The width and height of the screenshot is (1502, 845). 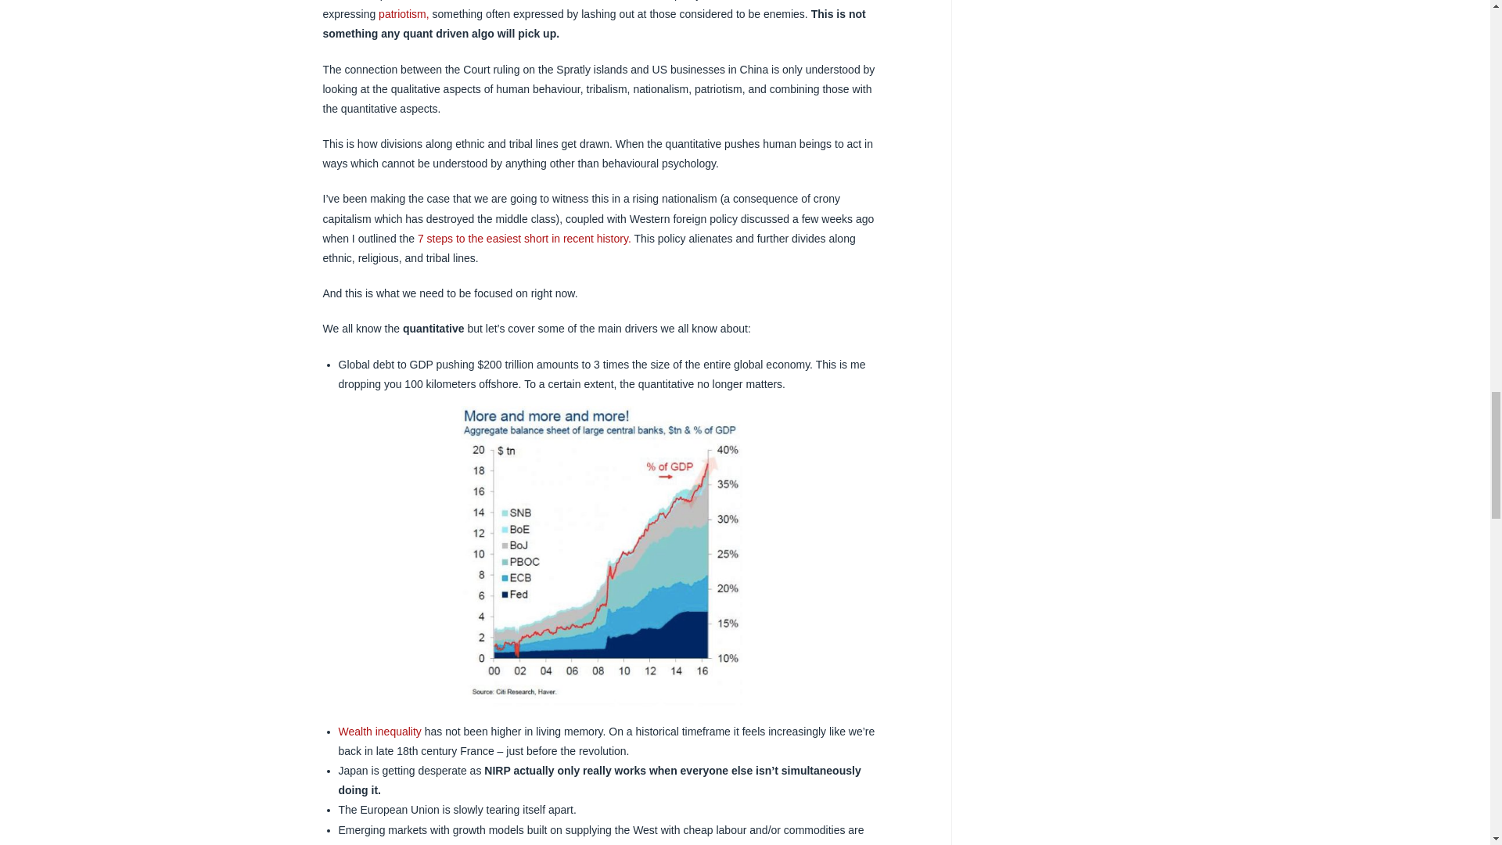 What do you see at coordinates (379, 731) in the screenshot?
I see `Wealth inequality` at bounding box center [379, 731].